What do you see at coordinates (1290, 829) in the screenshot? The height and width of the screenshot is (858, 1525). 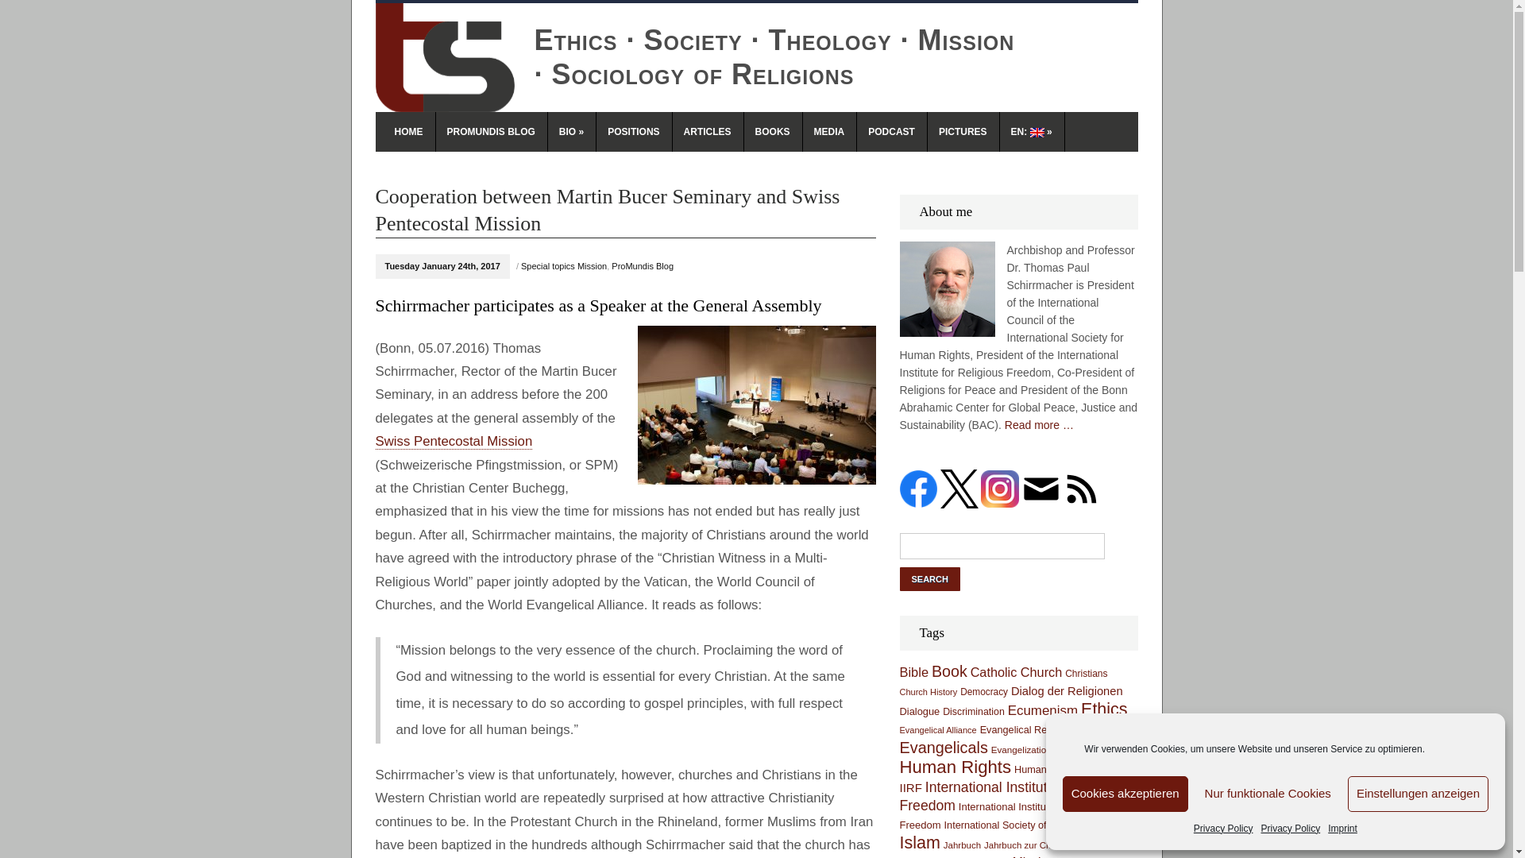 I see `Privacy Policy` at bounding box center [1290, 829].